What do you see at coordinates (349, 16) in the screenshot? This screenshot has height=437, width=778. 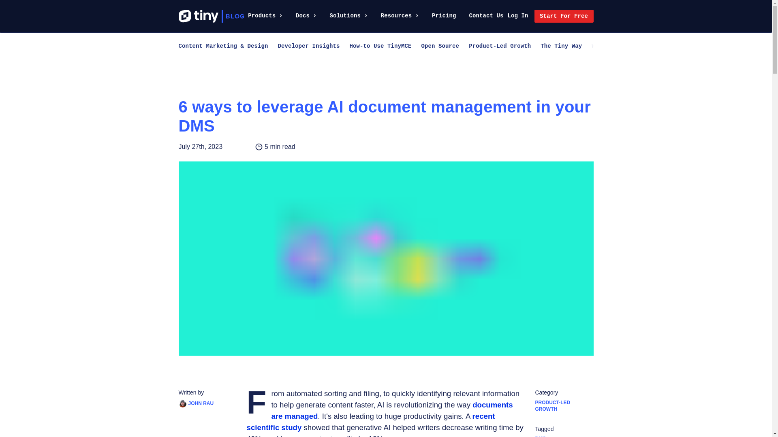 I see `Solutions` at bounding box center [349, 16].